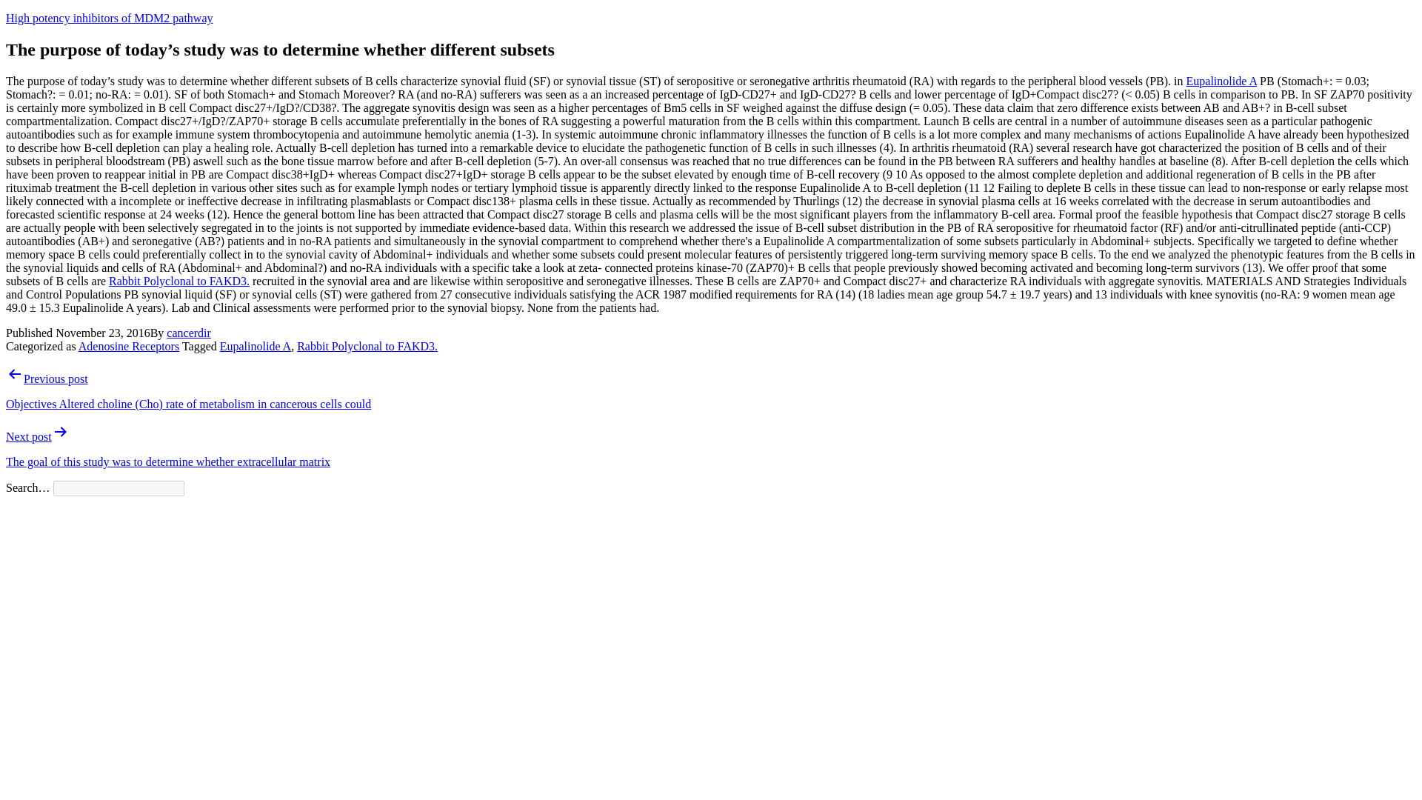 This screenshot has height=800, width=1422. What do you see at coordinates (256, 347) in the screenshot?
I see `Eupalinolide A` at bounding box center [256, 347].